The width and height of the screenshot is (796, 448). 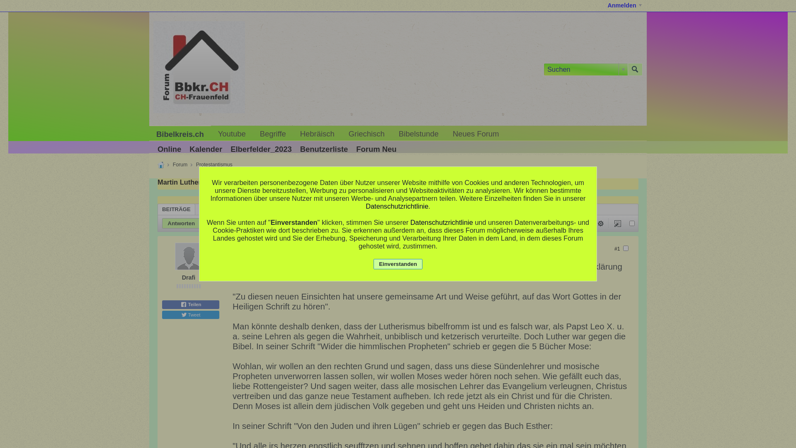 What do you see at coordinates (180, 165) in the screenshot?
I see `Forum` at bounding box center [180, 165].